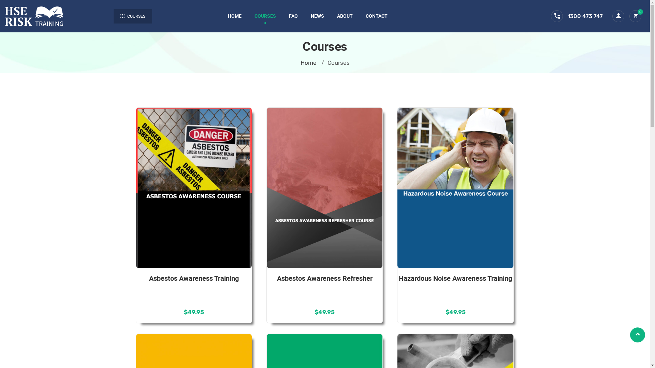 The height and width of the screenshot is (368, 655). What do you see at coordinates (308, 63) in the screenshot?
I see `Home` at bounding box center [308, 63].